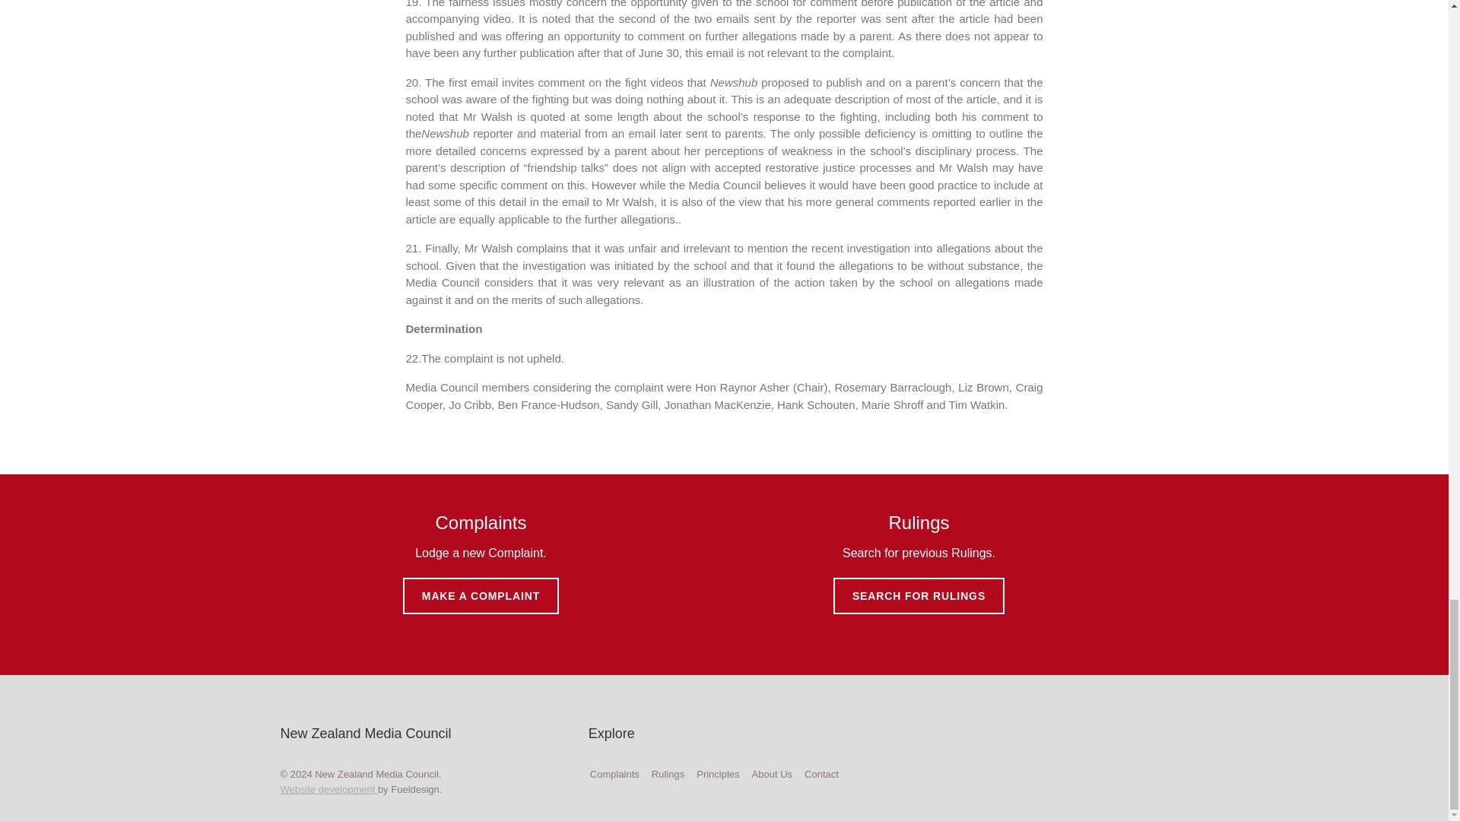 The width and height of the screenshot is (1460, 821). What do you see at coordinates (614, 774) in the screenshot?
I see `Complaints` at bounding box center [614, 774].